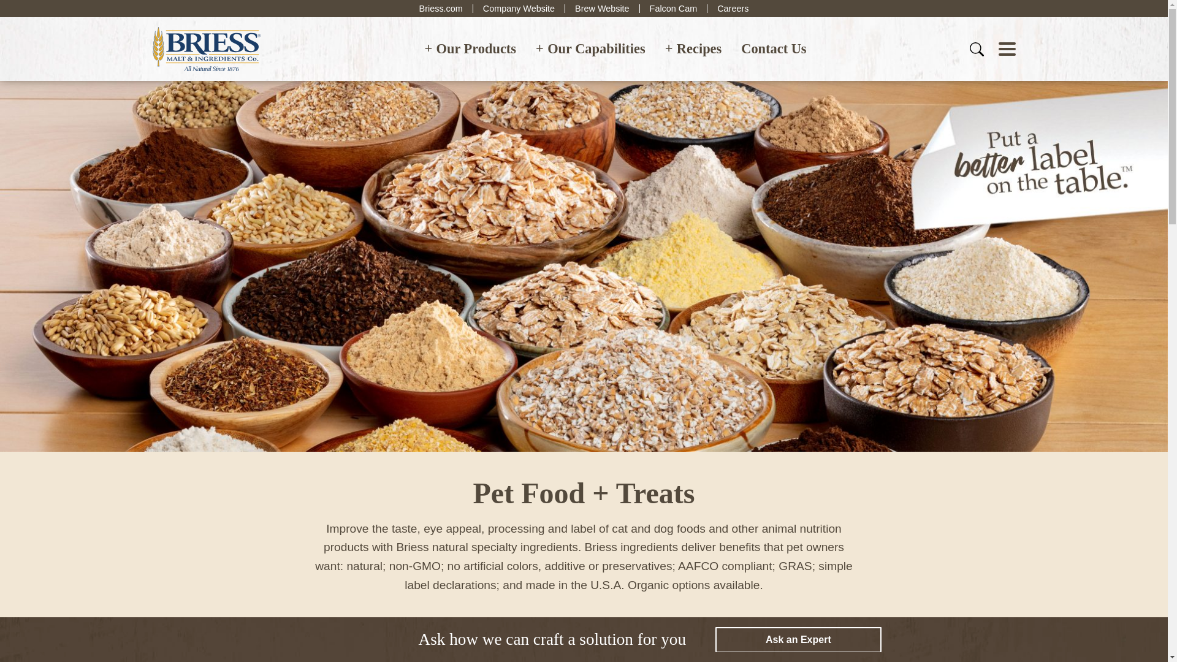 The width and height of the screenshot is (1177, 662). I want to click on Recipes, so click(694, 49).